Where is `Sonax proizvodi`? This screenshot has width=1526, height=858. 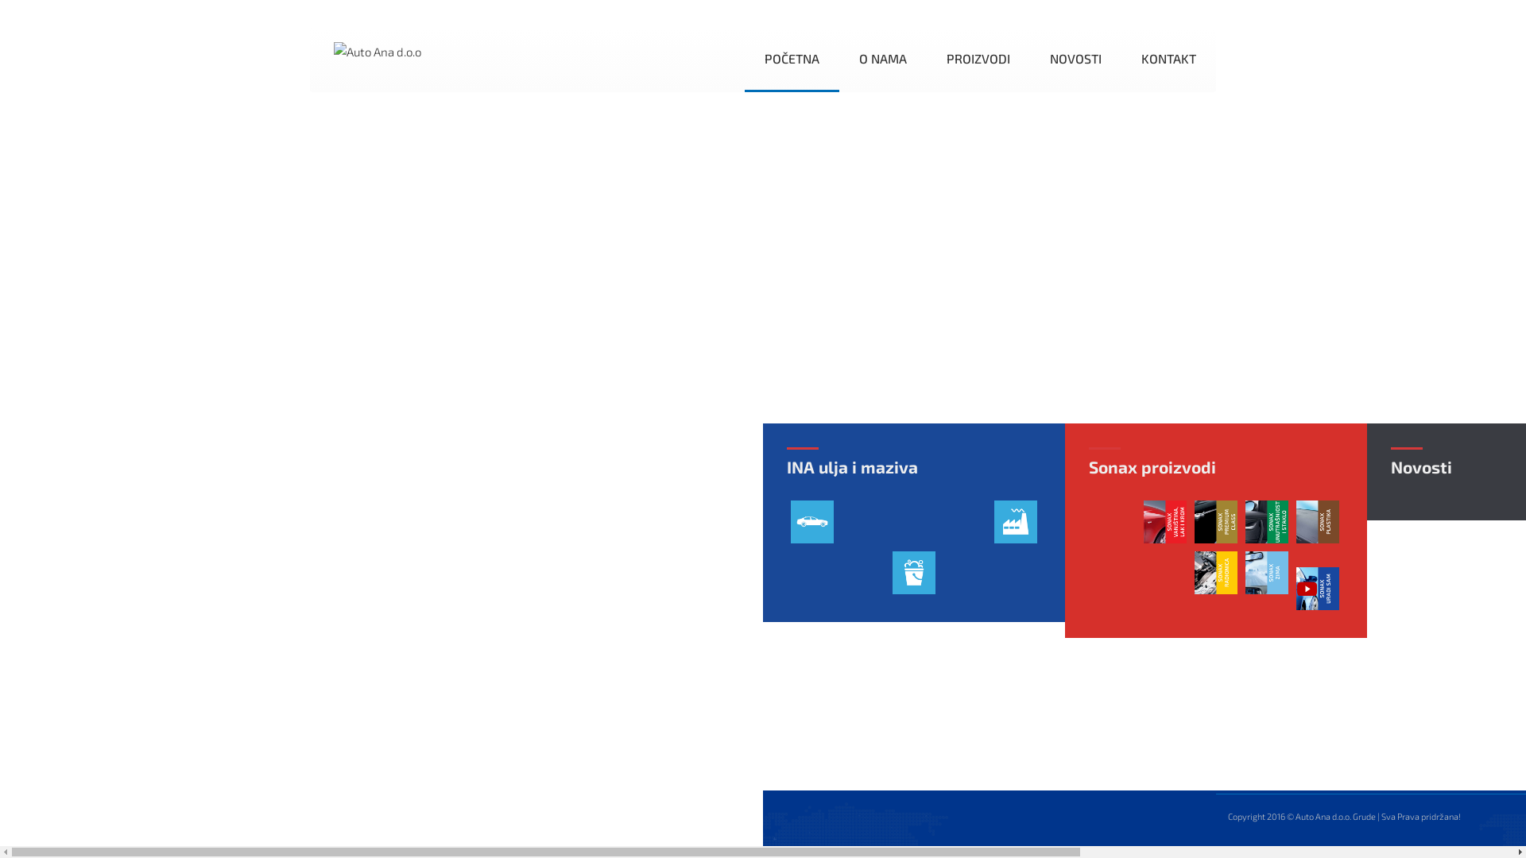 Sonax proizvodi is located at coordinates (1152, 466).